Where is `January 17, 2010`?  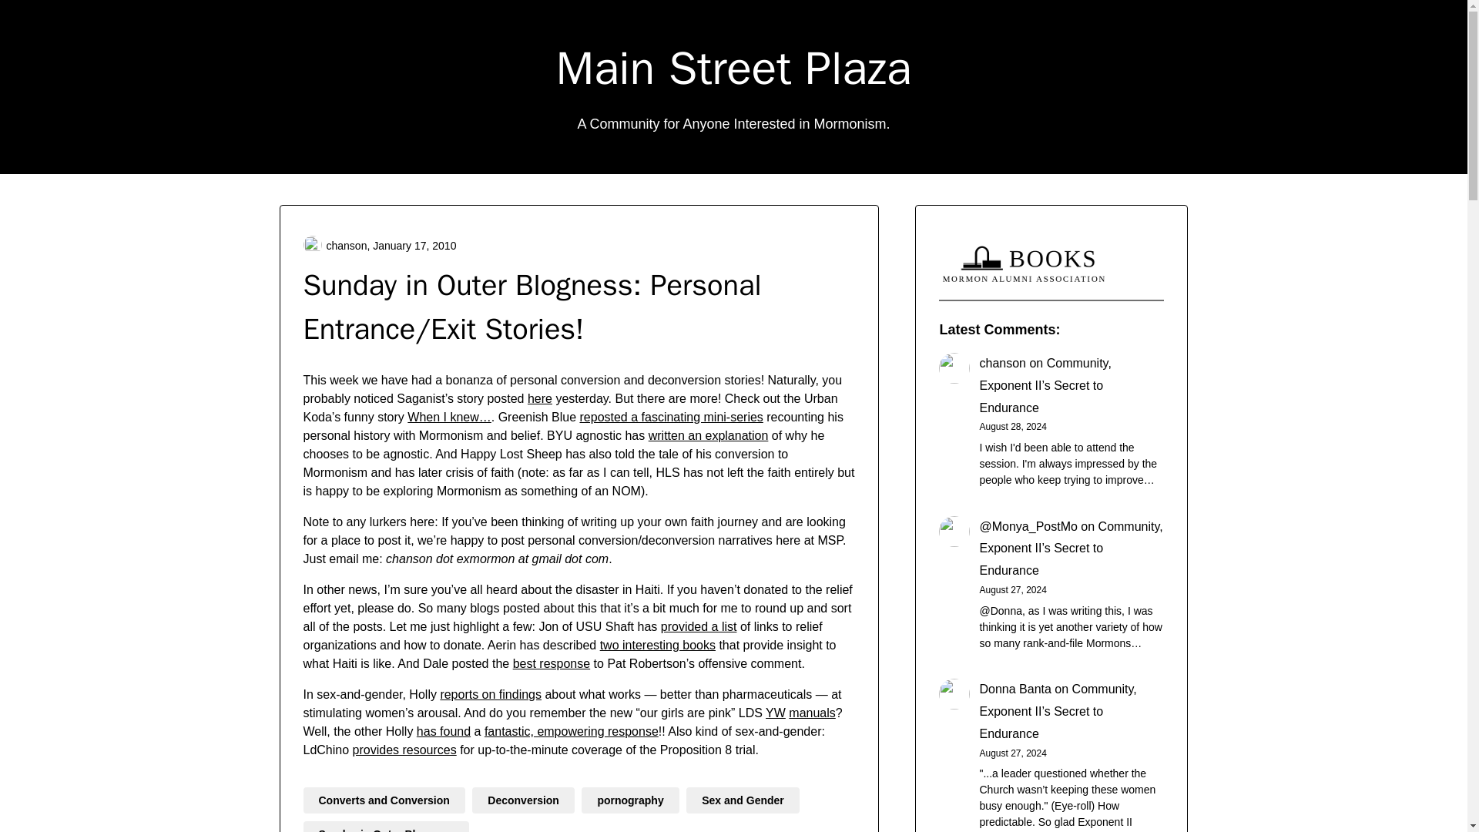 January 17, 2010 is located at coordinates (414, 245).